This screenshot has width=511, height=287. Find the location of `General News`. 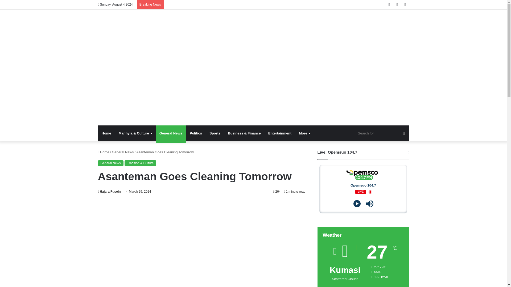

General News is located at coordinates (111, 163).